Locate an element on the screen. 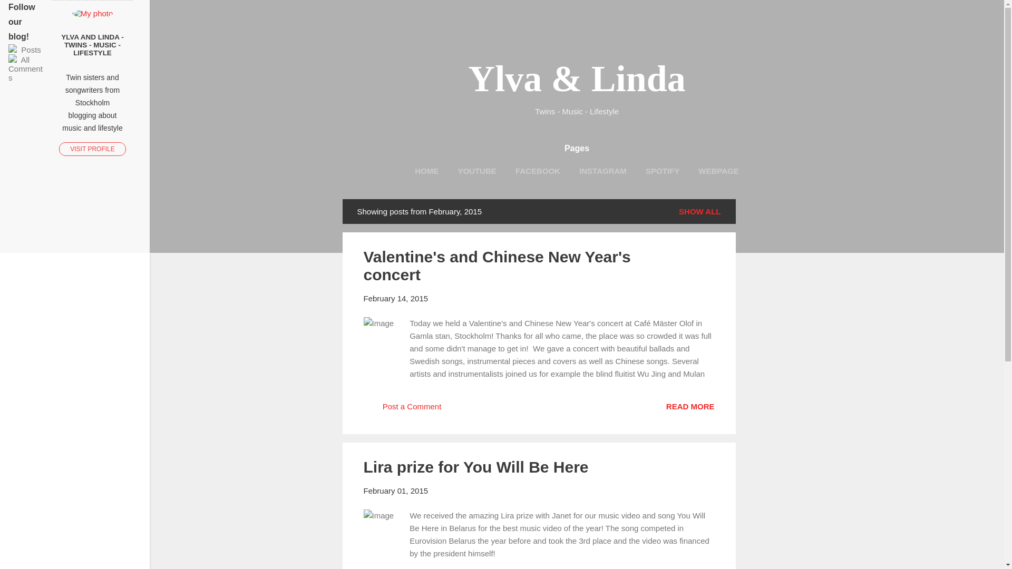 This screenshot has width=1012, height=569. YOUTUBE is located at coordinates (476, 171).